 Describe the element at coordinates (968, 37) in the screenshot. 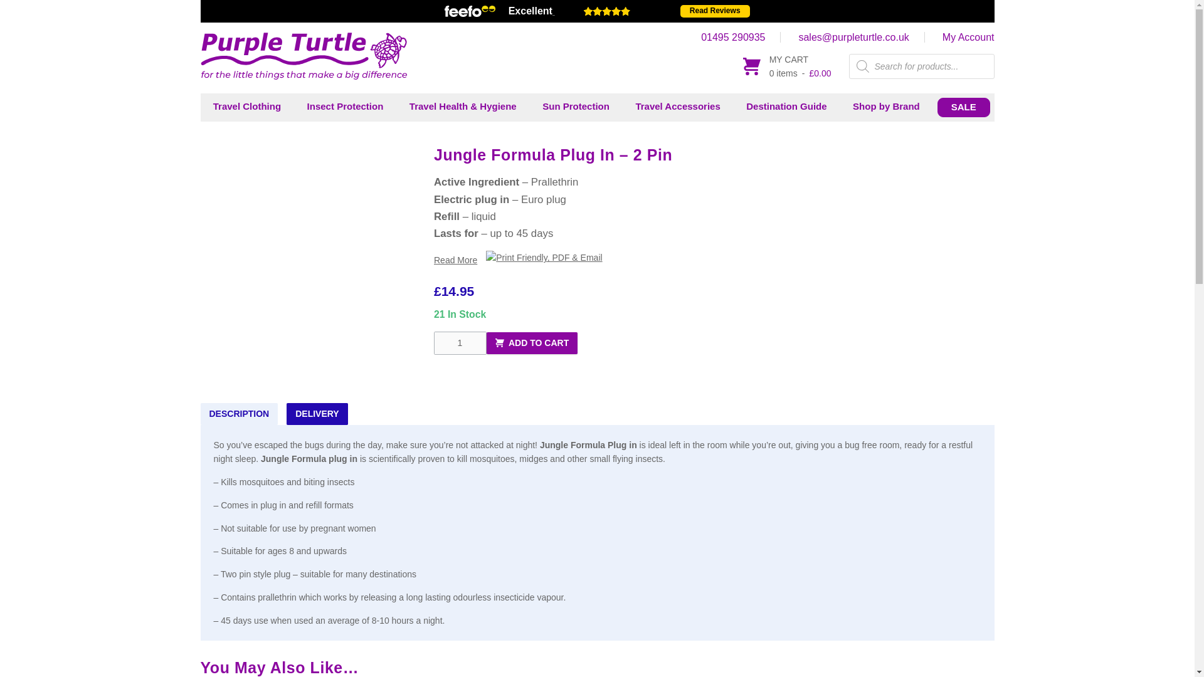

I see `My Account` at that location.